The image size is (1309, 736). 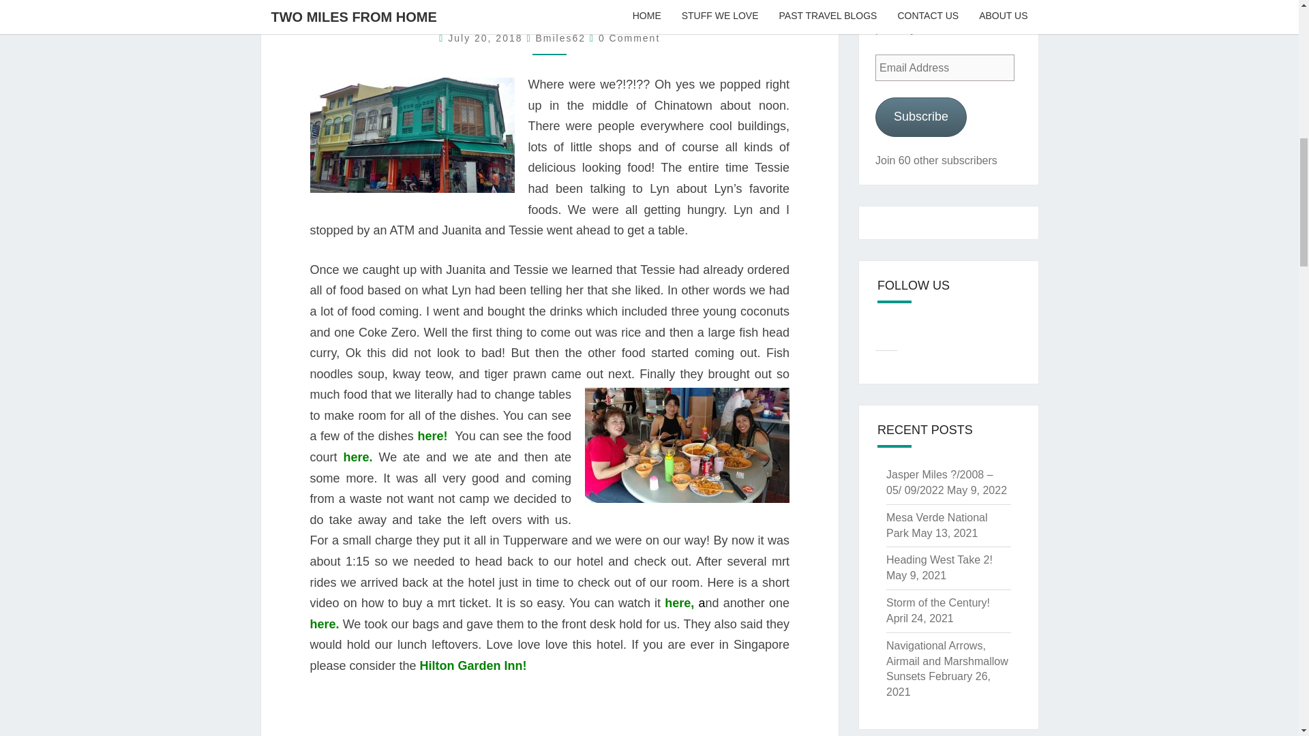 What do you see at coordinates (487, 37) in the screenshot?
I see `8:25 pm` at bounding box center [487, 37].